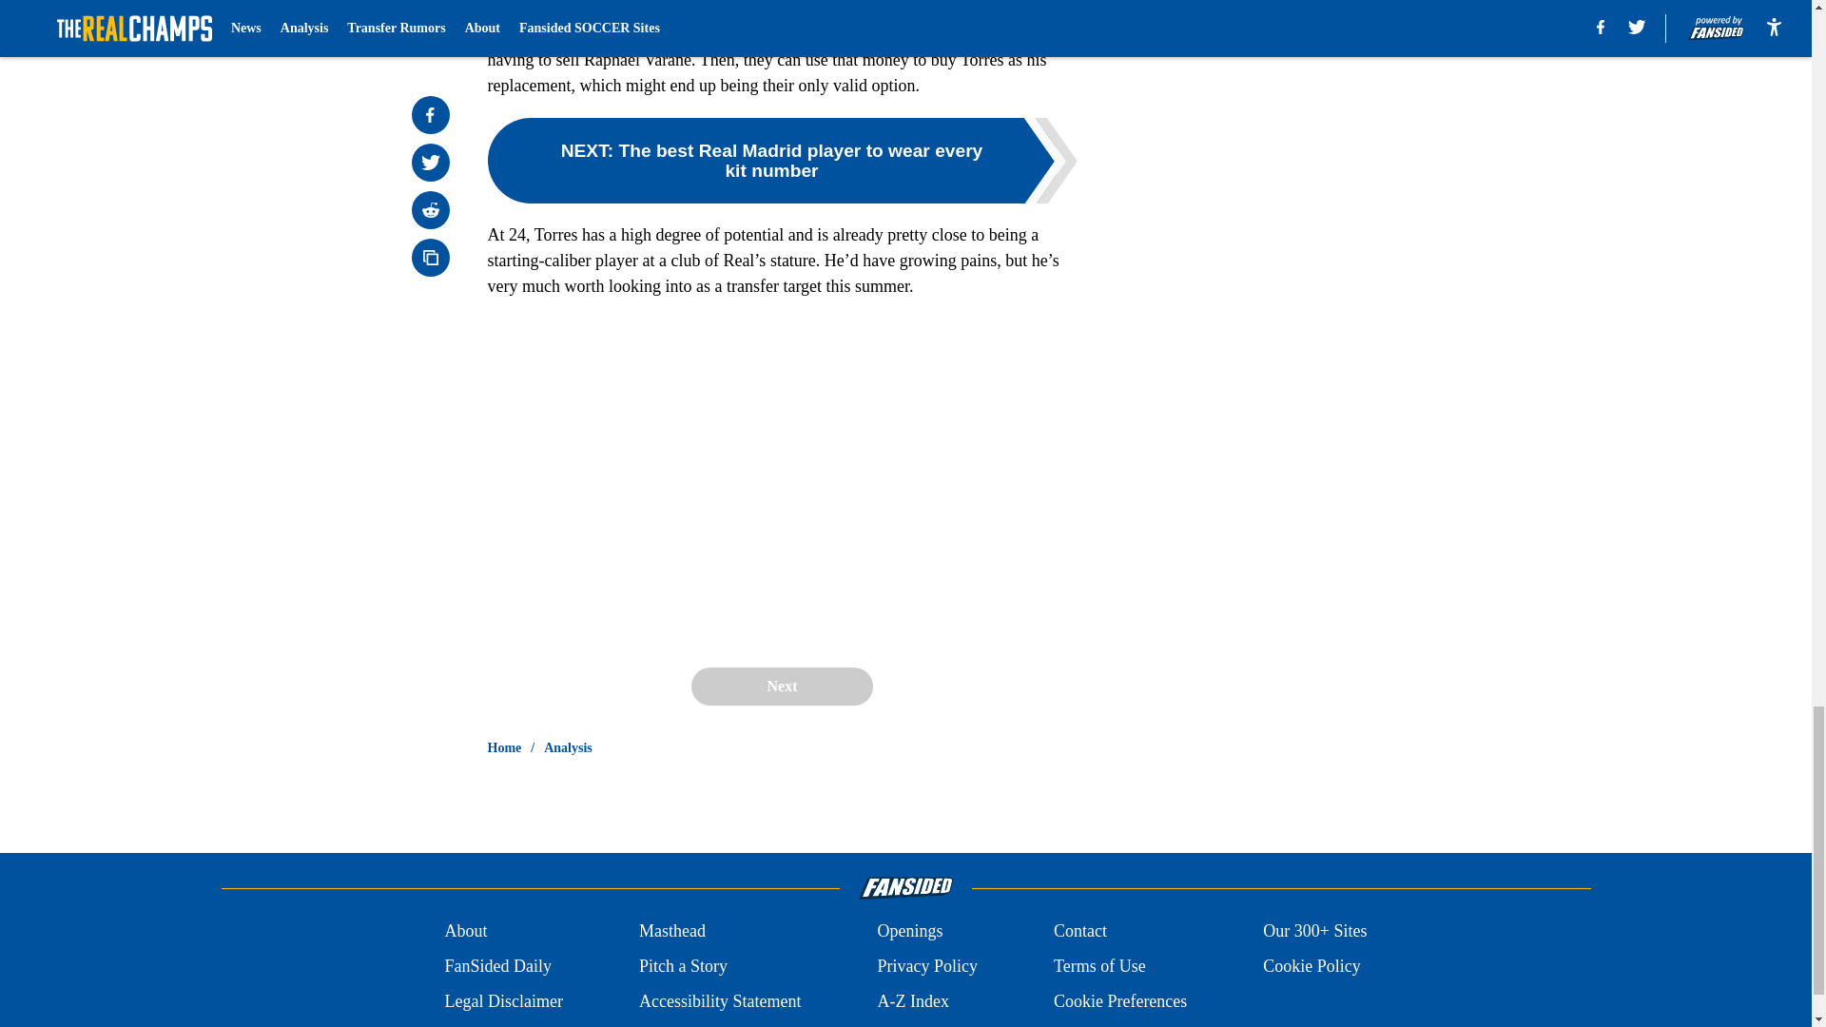 This screenshot has width=1826, height=1027. I want to click on Privacy Policy, so click(926, 966).